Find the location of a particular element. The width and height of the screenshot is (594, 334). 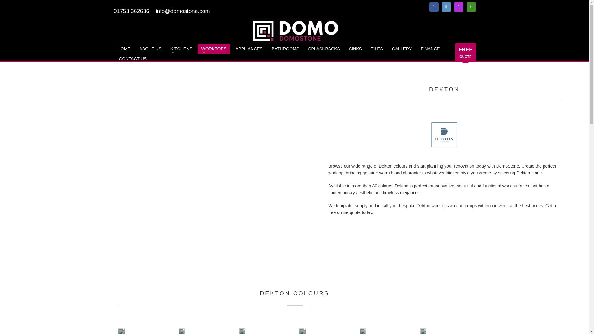

WhatsApp is located at coordinates (471, 7).